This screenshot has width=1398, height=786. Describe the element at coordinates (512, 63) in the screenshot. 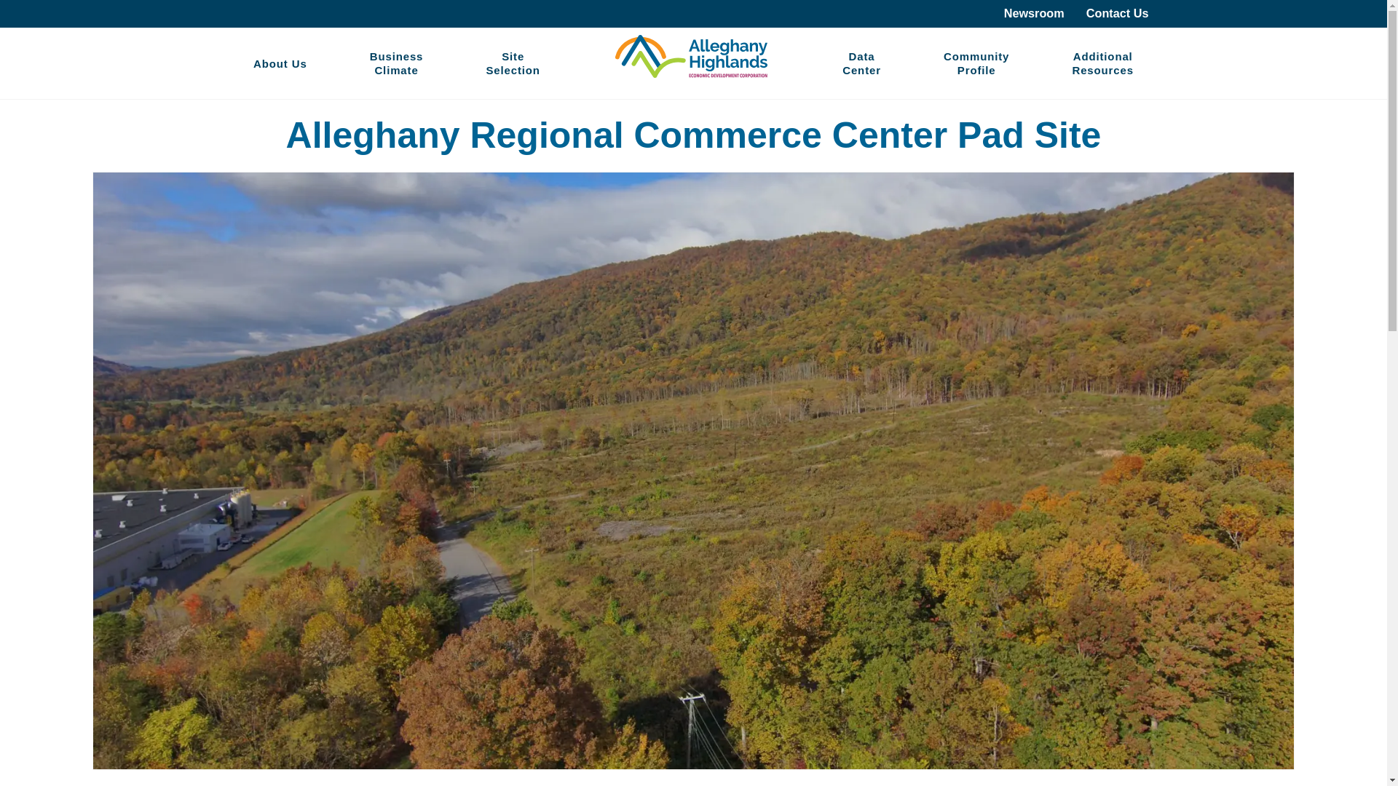

I see `About Us` at that location.